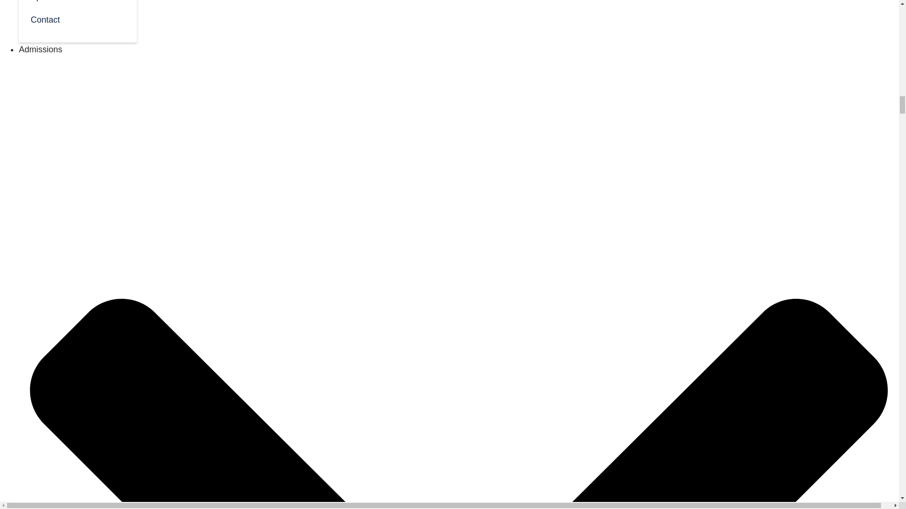 This screenshot has height=509, width=906. What do you see at coordinates (77, 4) in the screenshot?
I see `Special Events` at bounding box center [77, 4].